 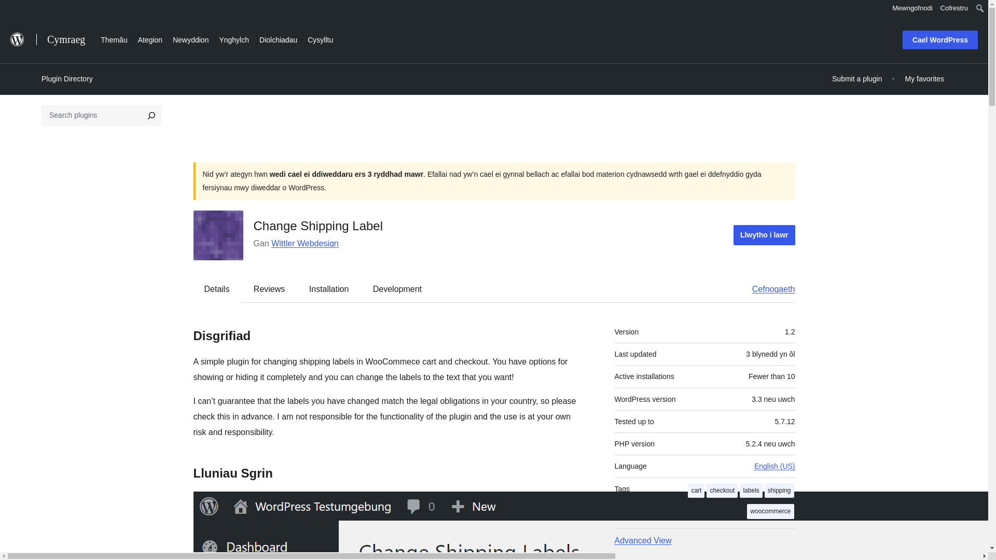 I want to click on Cefnogaeth, so click(x=768, y=289).